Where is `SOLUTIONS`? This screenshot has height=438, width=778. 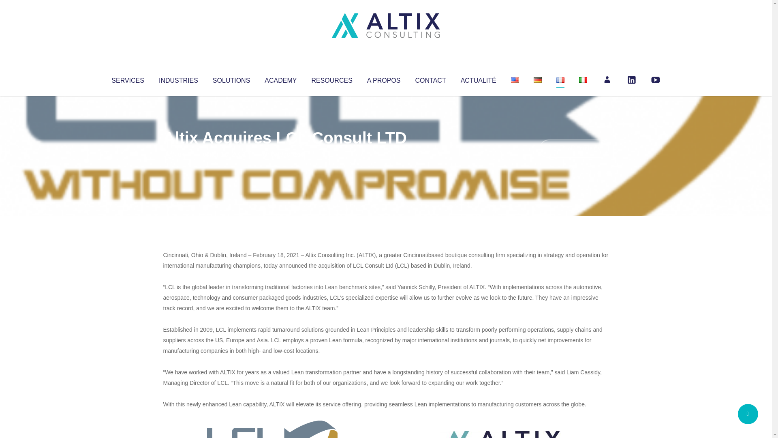
SOLUTIONS is located at coordinates (231, 79).